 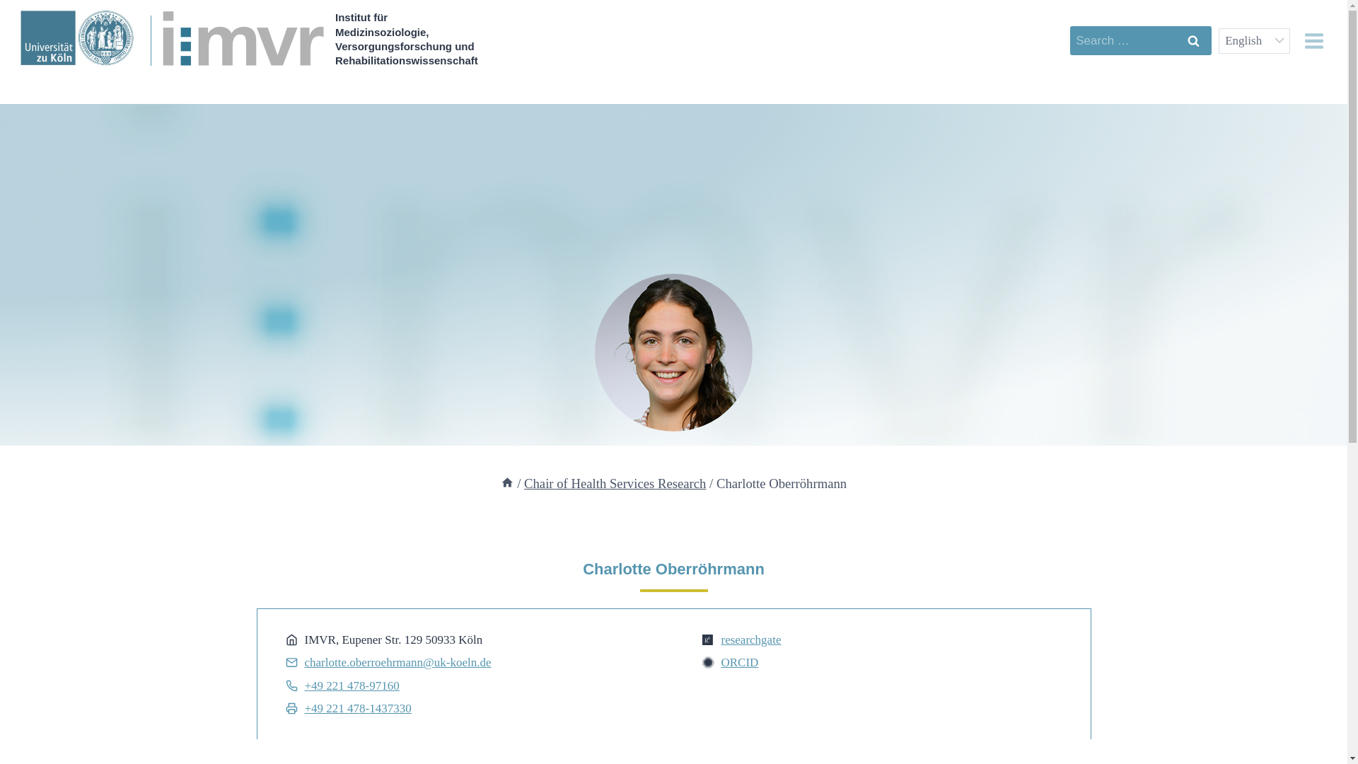 I want to click on Chair of Health Services Research, so click(x=615, y=483).